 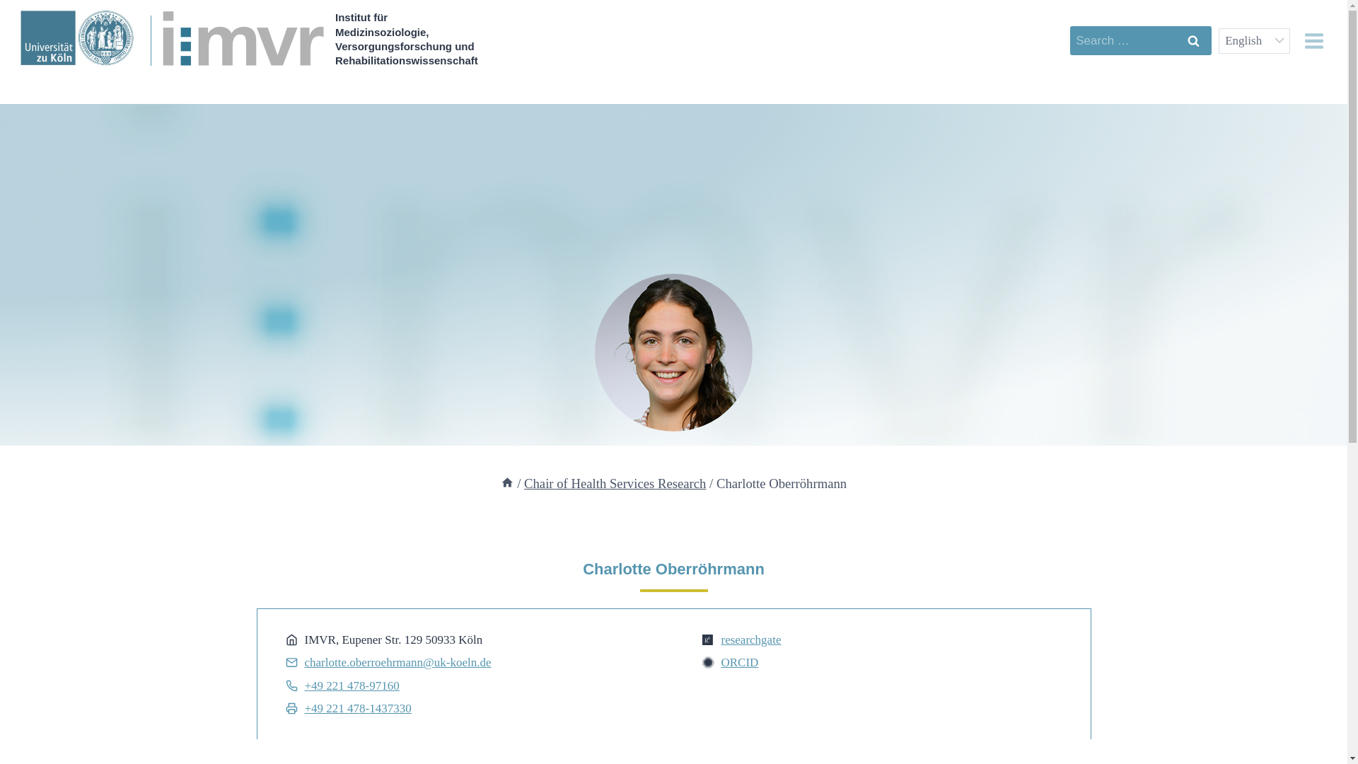 I want to click on Chair of Health Services Research, so click(x=615, y=483).